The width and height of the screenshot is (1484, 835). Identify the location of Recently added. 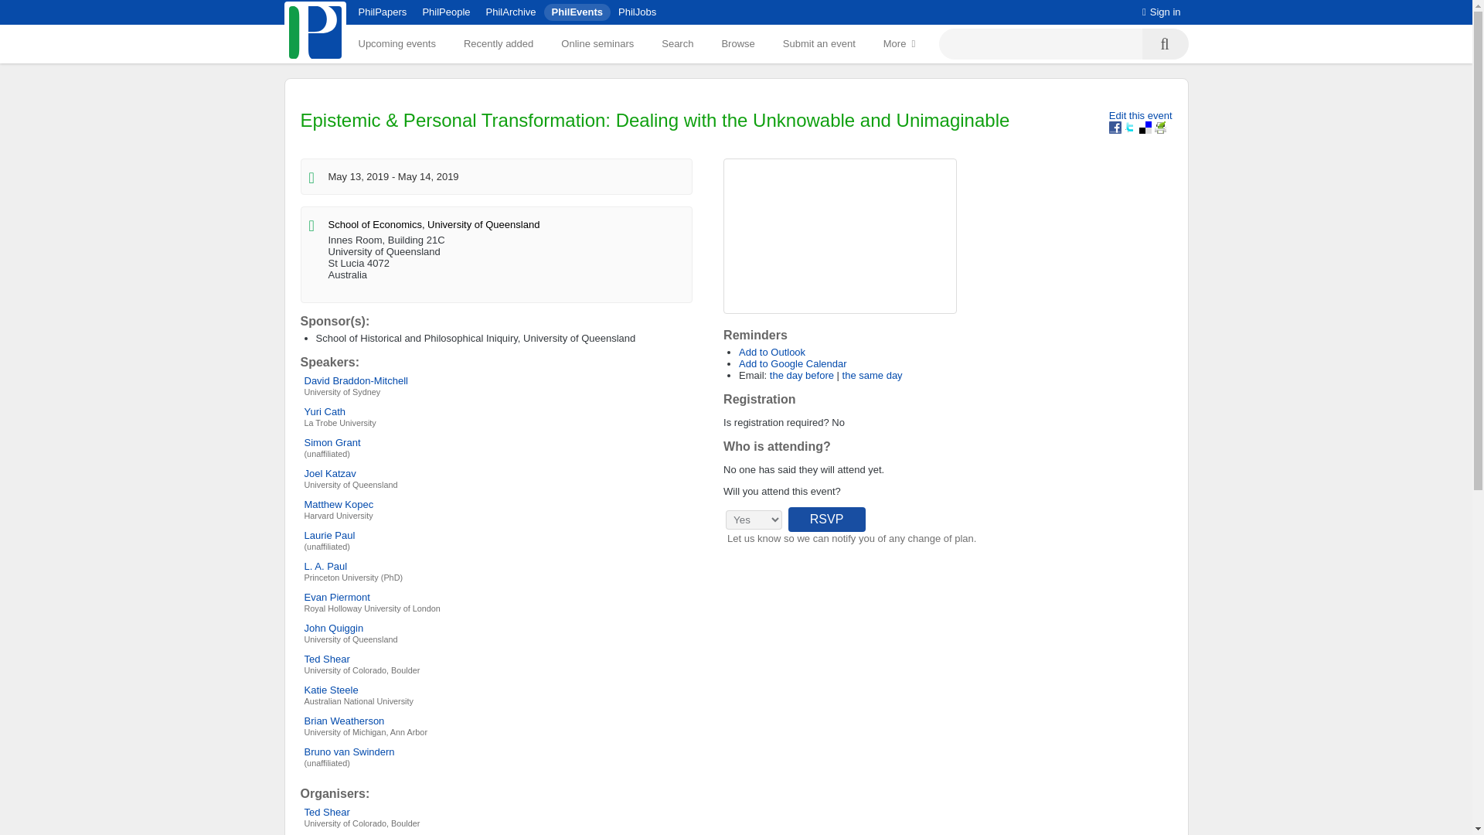
(498, 43).